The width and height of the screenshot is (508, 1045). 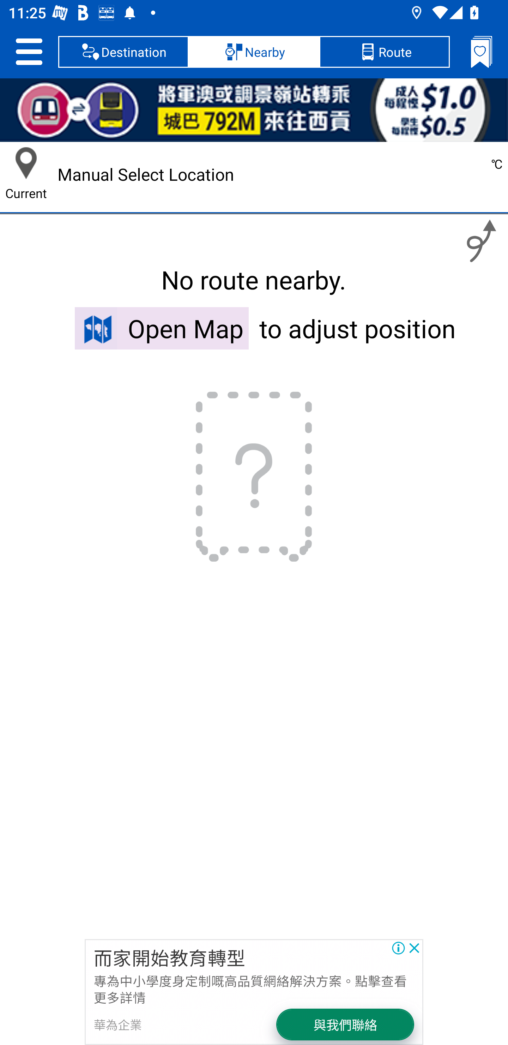 What do you see at coordinates (26, 163) in the screenshot?
I see `Current Location` at bounding box center [26, 163].